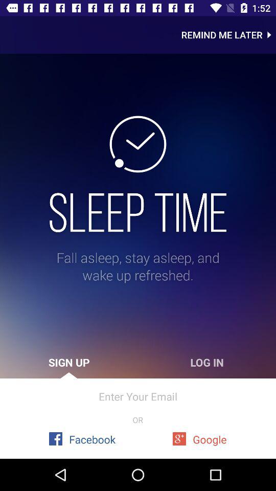  Describe the element at coordinates (69, 362) in the screenshot. I see `turn on sign up icon` at that location.